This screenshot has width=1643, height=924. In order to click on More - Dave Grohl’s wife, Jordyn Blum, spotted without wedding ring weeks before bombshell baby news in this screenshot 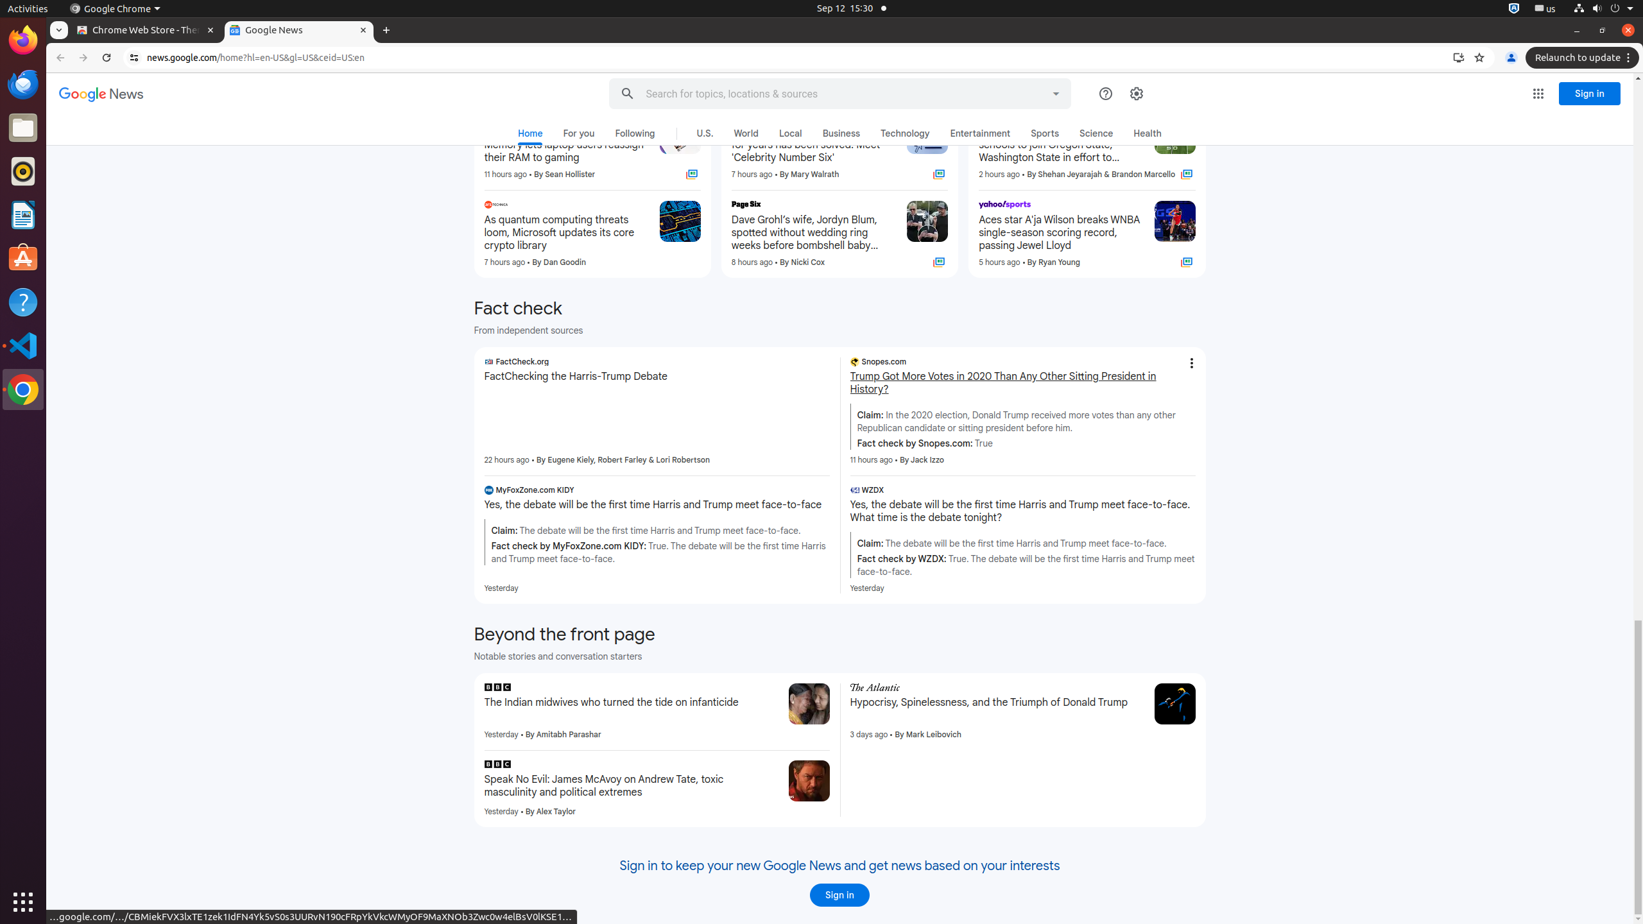, I will do `click(893, 207)`.